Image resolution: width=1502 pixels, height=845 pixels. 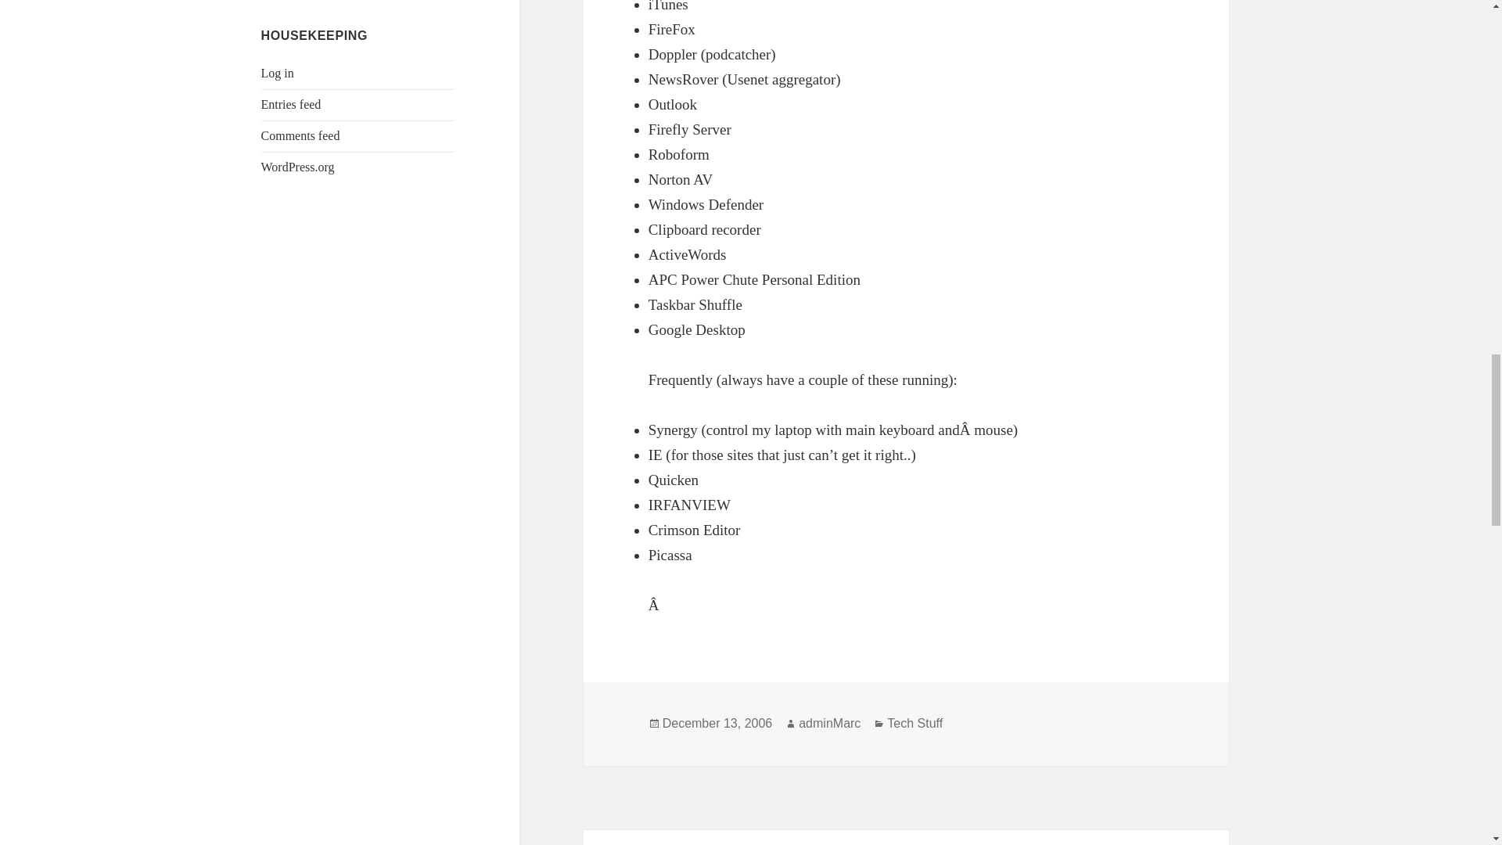 What do you see at coordinates (829, 723) in the screenshot?
I see `adminMarc` at bounding box center [829, 723].